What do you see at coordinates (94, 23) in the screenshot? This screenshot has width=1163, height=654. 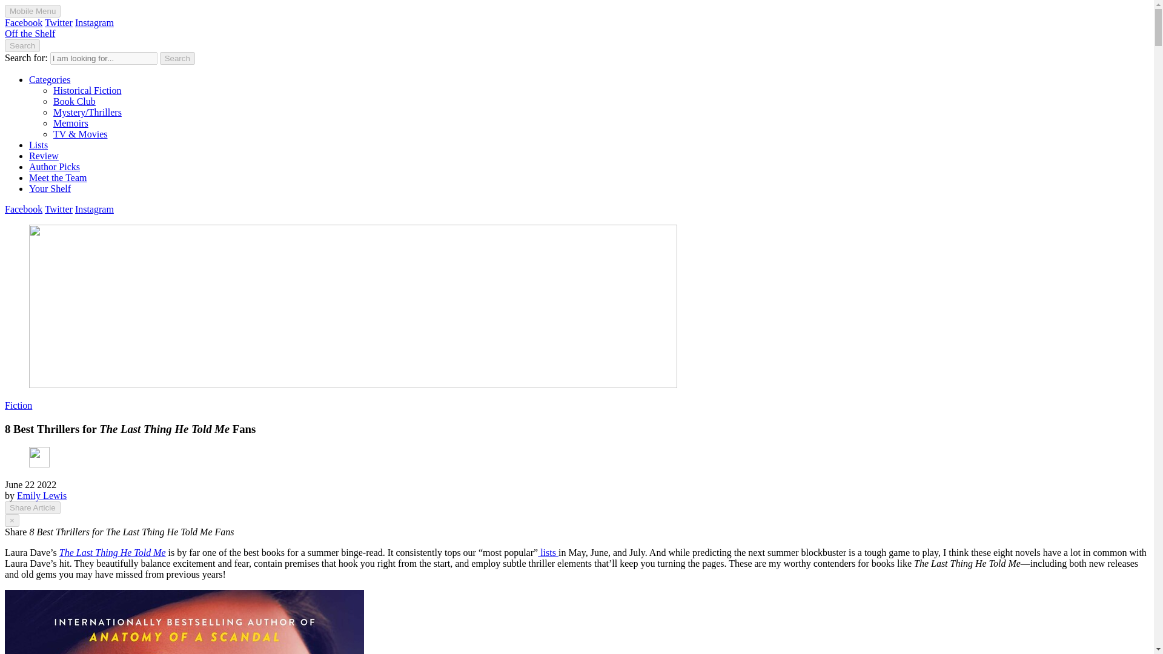 I see `Instagram` at bounding box center [94, 23].